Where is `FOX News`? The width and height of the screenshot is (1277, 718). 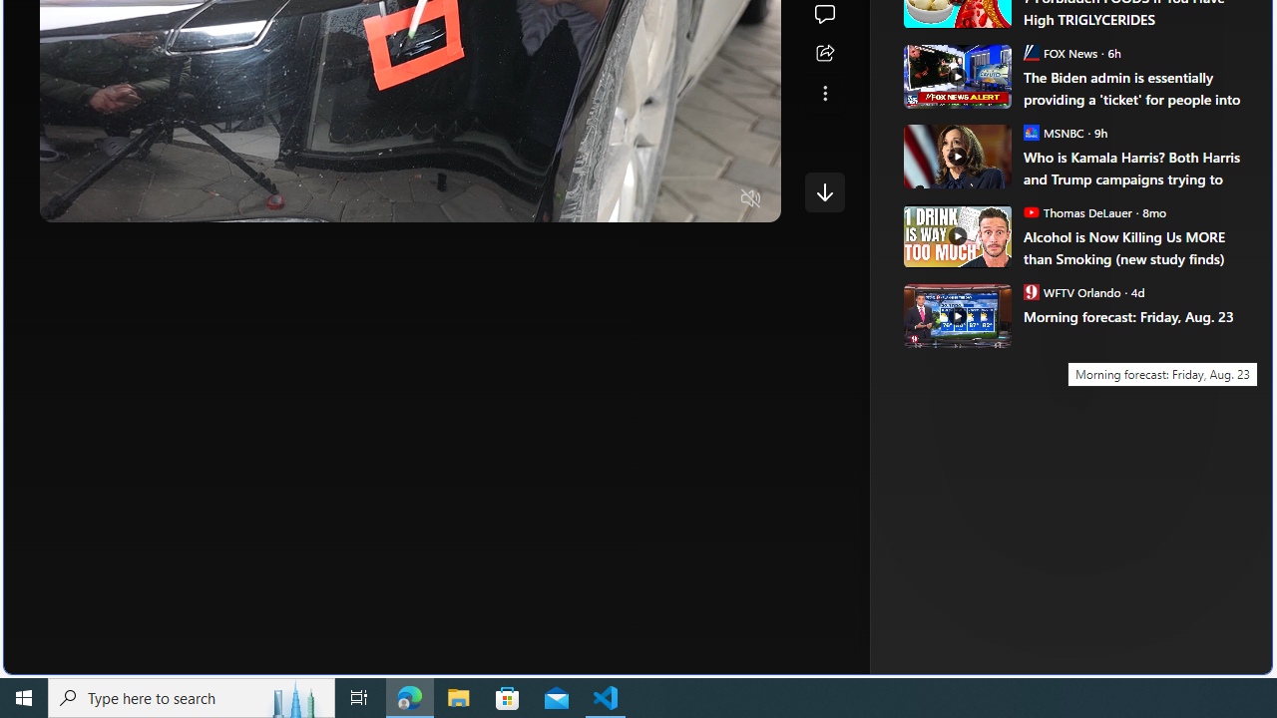
FOX News is located at coordinates (1031, 52).